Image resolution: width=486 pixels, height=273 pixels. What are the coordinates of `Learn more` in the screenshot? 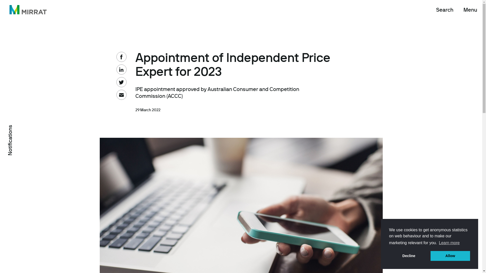 It's located at (449, 243).